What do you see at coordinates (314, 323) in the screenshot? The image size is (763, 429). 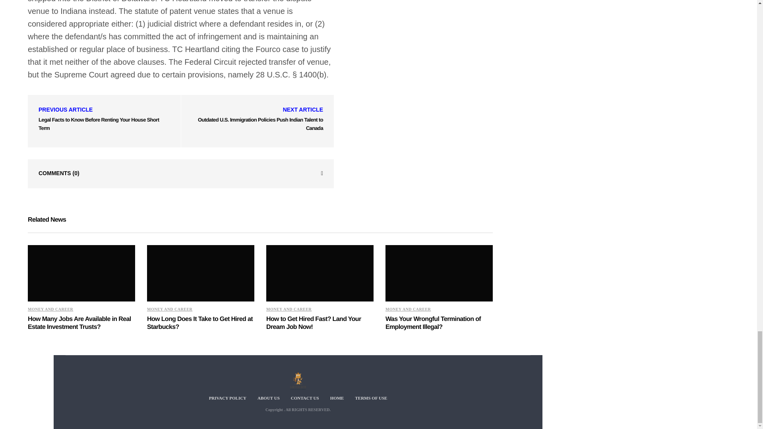 I see `How to Get Hired Fast? Land Your Dream Job Now!` at bounding box center [314, 323].